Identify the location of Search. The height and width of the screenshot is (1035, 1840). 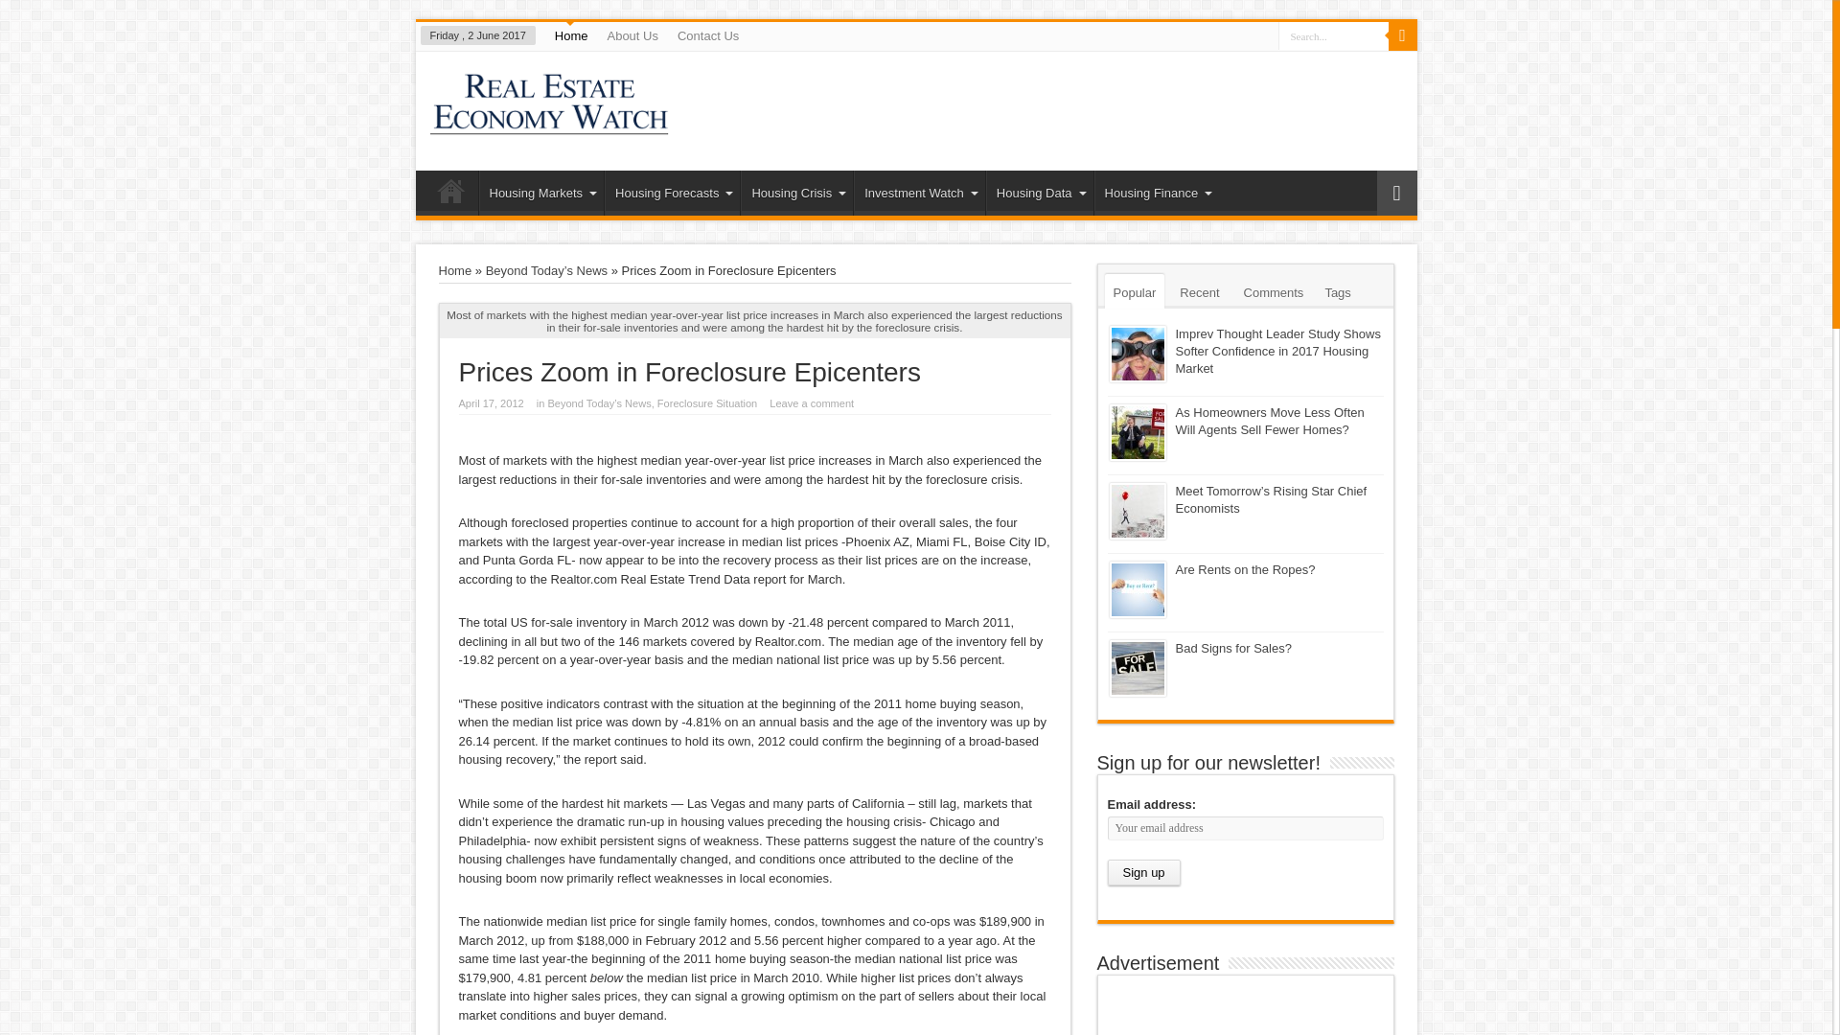
(1401, 35).